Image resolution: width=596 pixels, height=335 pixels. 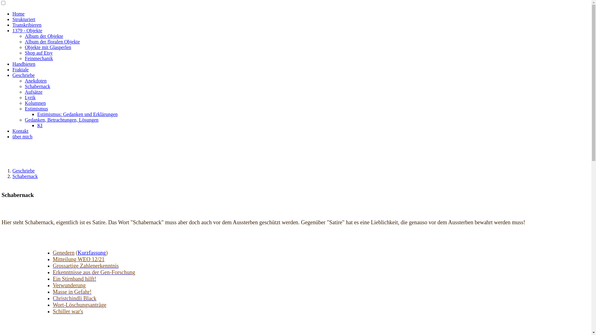 What do you see at coordinates (94, 272) in the screenshot?
I see `Erkenntnisse aus der Gen-Forschung` at bounding box center [94, 272].